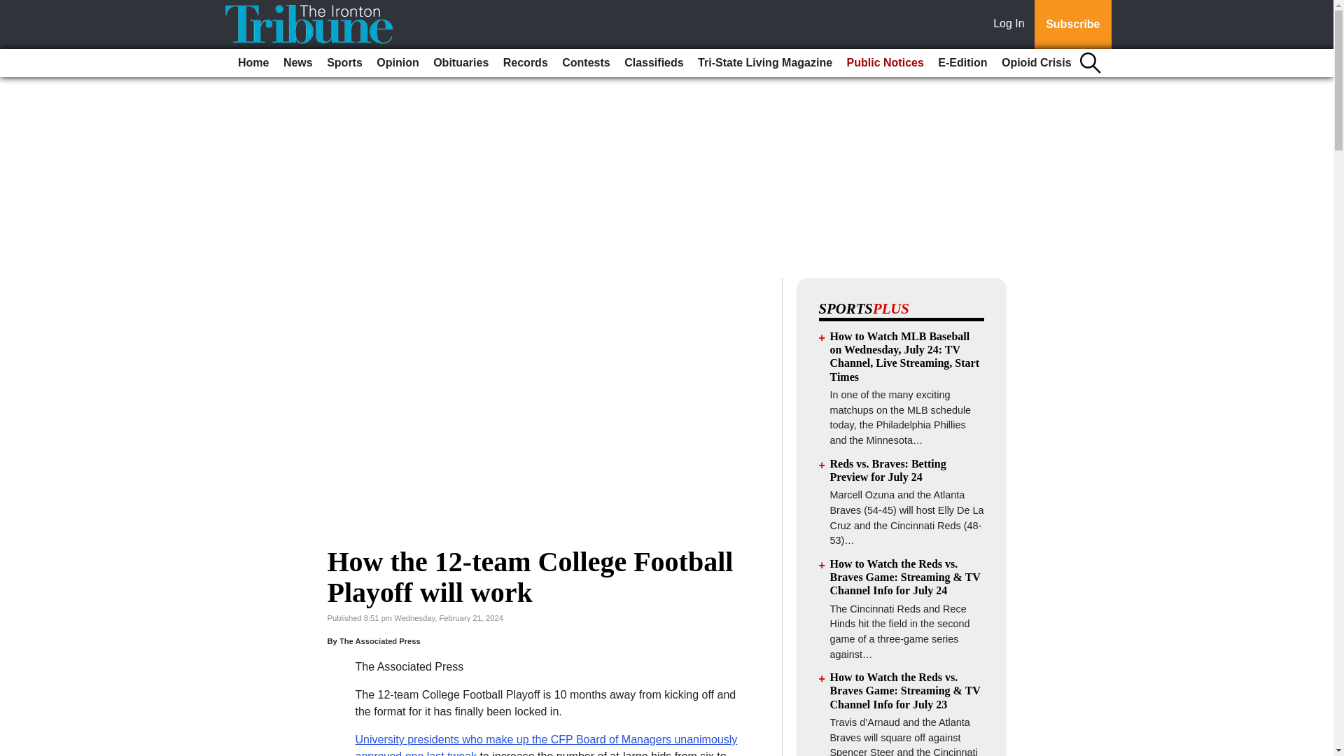 The height and width of the screenshot is (756, 1344). What do you see at coordinates (344, 63) in the screenshot?
I see `Sports` at bounding box center [344, 63].